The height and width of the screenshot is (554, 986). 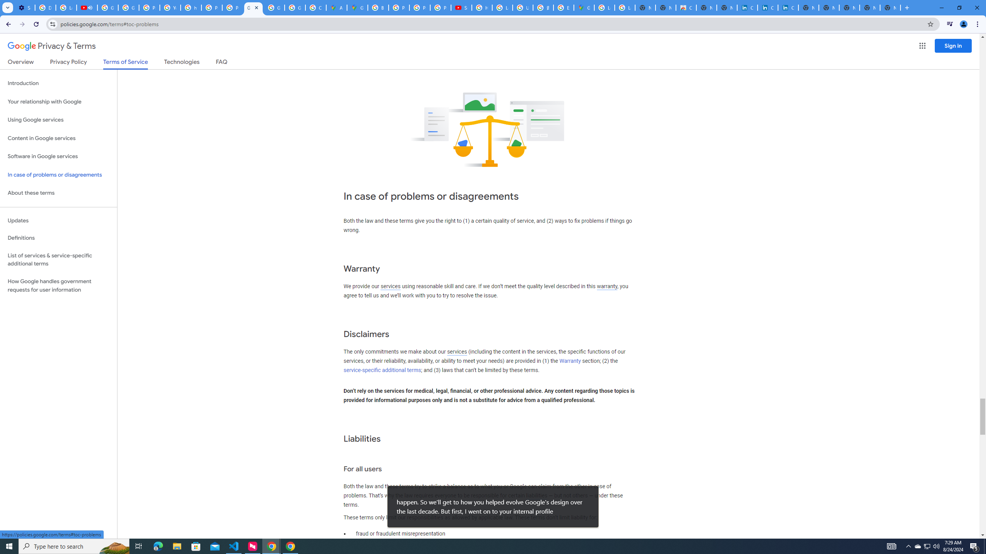 I want to click on Cookie Policy | LinkedIn, so click(x=768, y=8).